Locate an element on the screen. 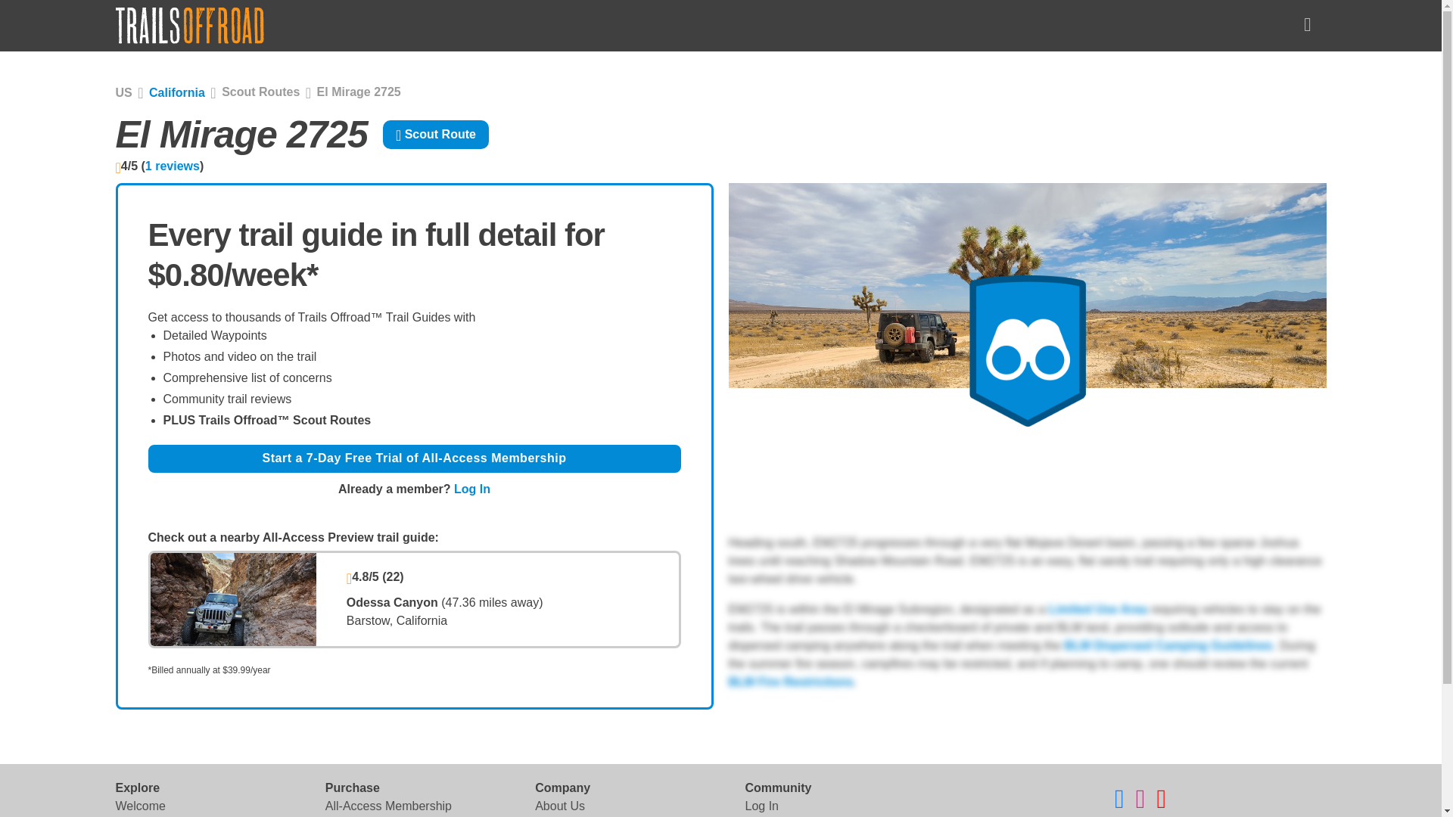 This screenshot has width=1453, height=817. California is located at coordinates (177, 92).